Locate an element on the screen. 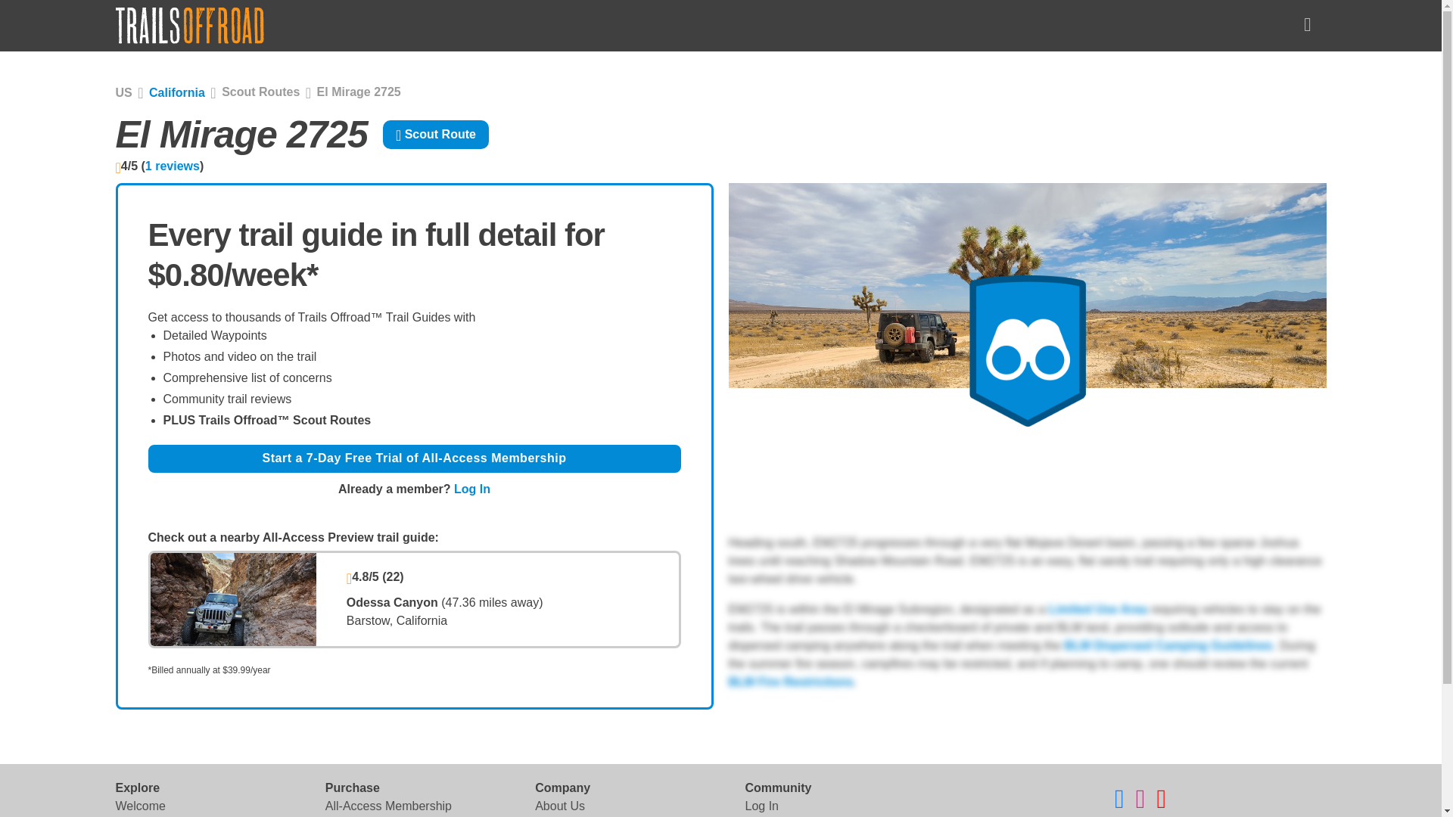 This screenshot has width=1453, height=817. California is located at coordinates (177, 92).